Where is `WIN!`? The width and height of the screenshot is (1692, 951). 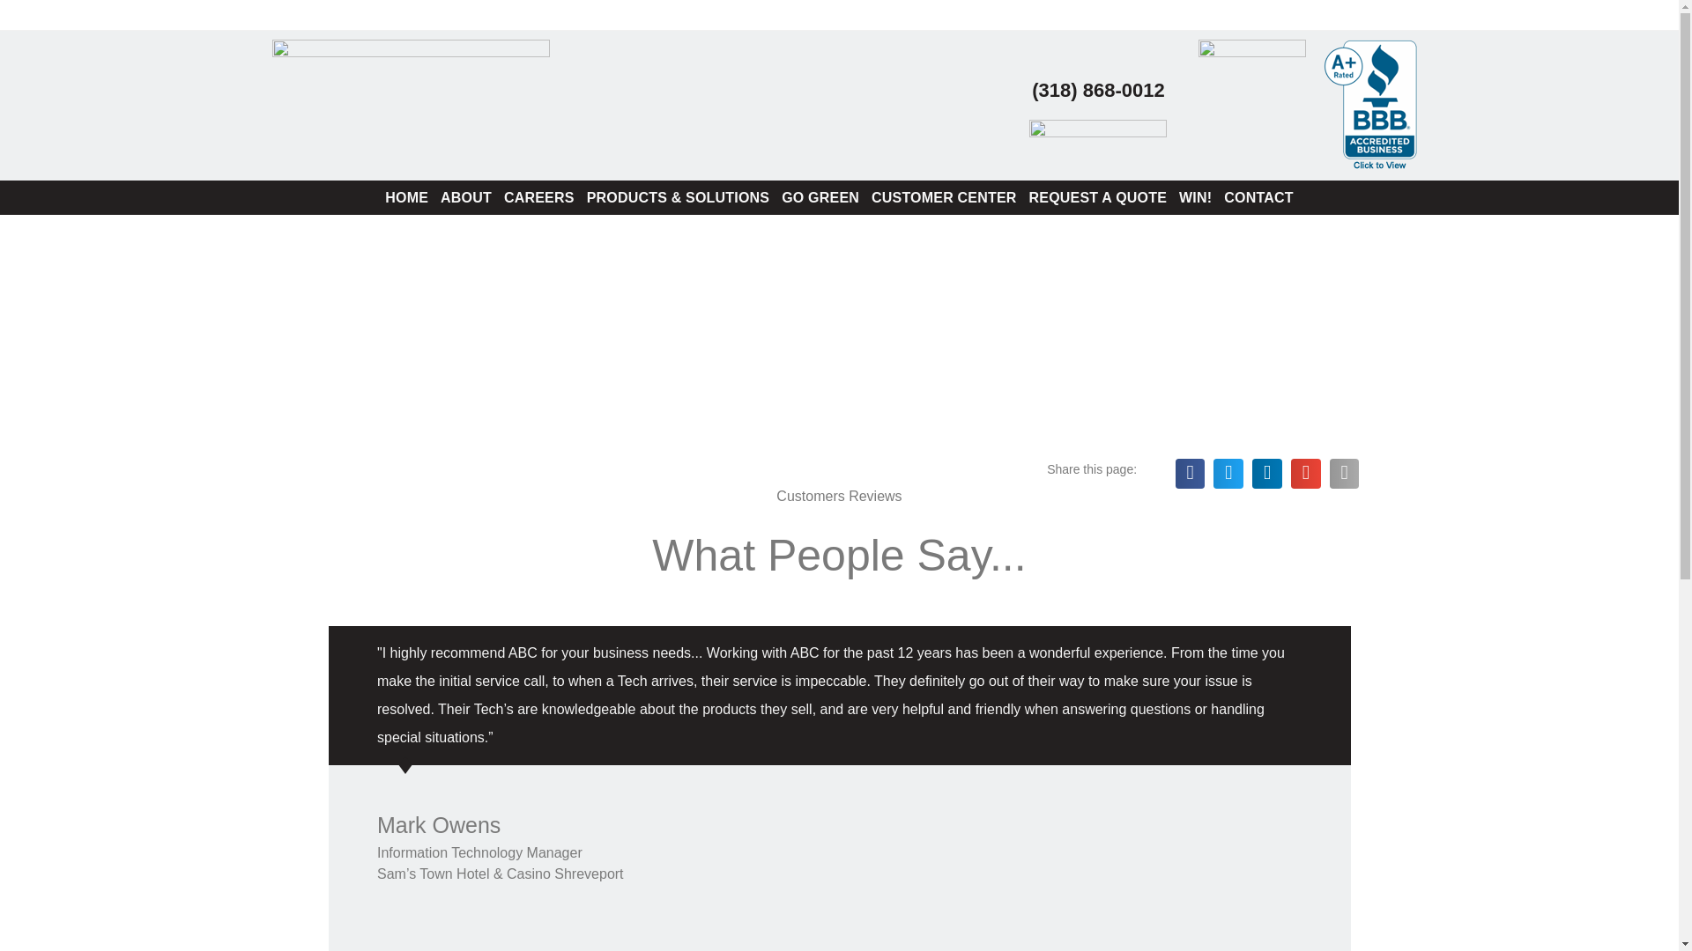
WIN! is located at coordinates (1195, 197).